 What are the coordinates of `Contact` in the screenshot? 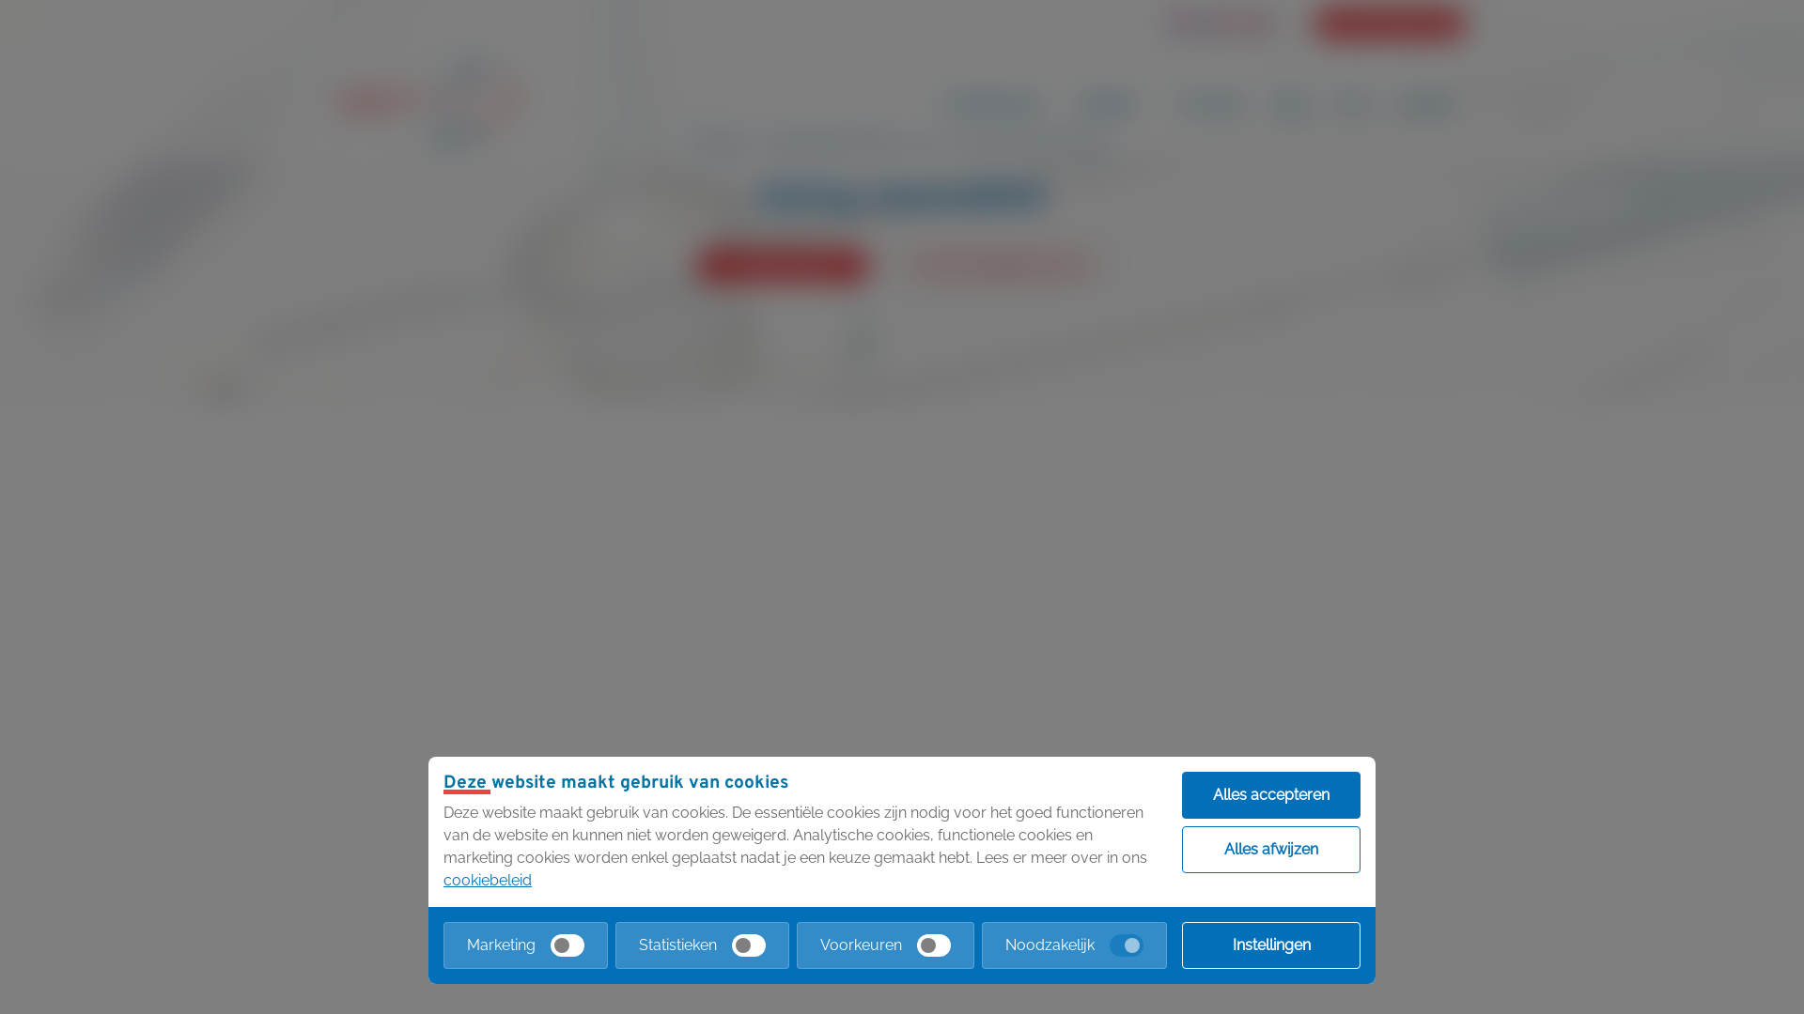 It's located at (1423, 104).